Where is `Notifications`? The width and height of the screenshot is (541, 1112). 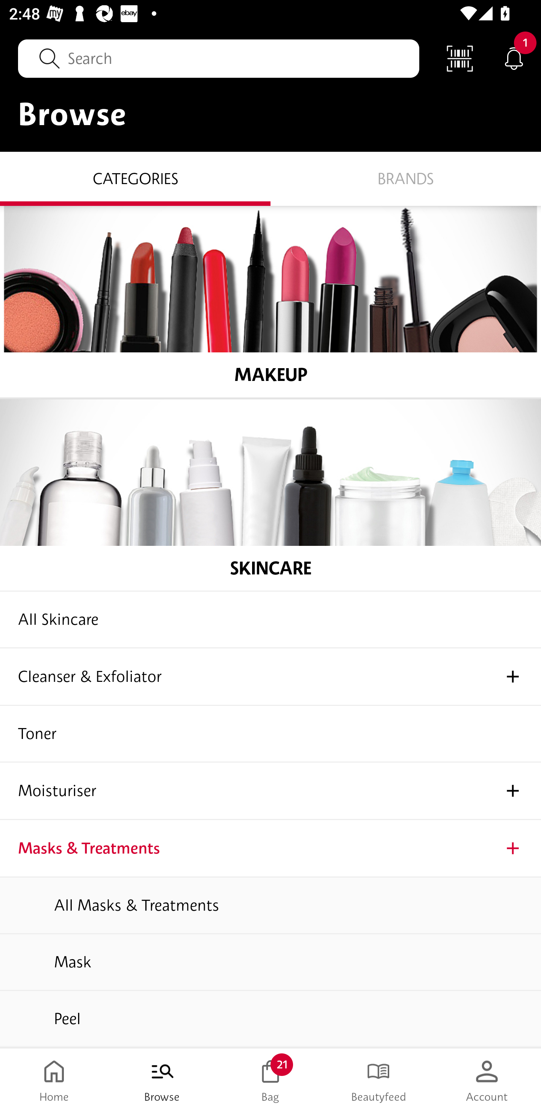 Notifications is located at coordinates (514, 58).